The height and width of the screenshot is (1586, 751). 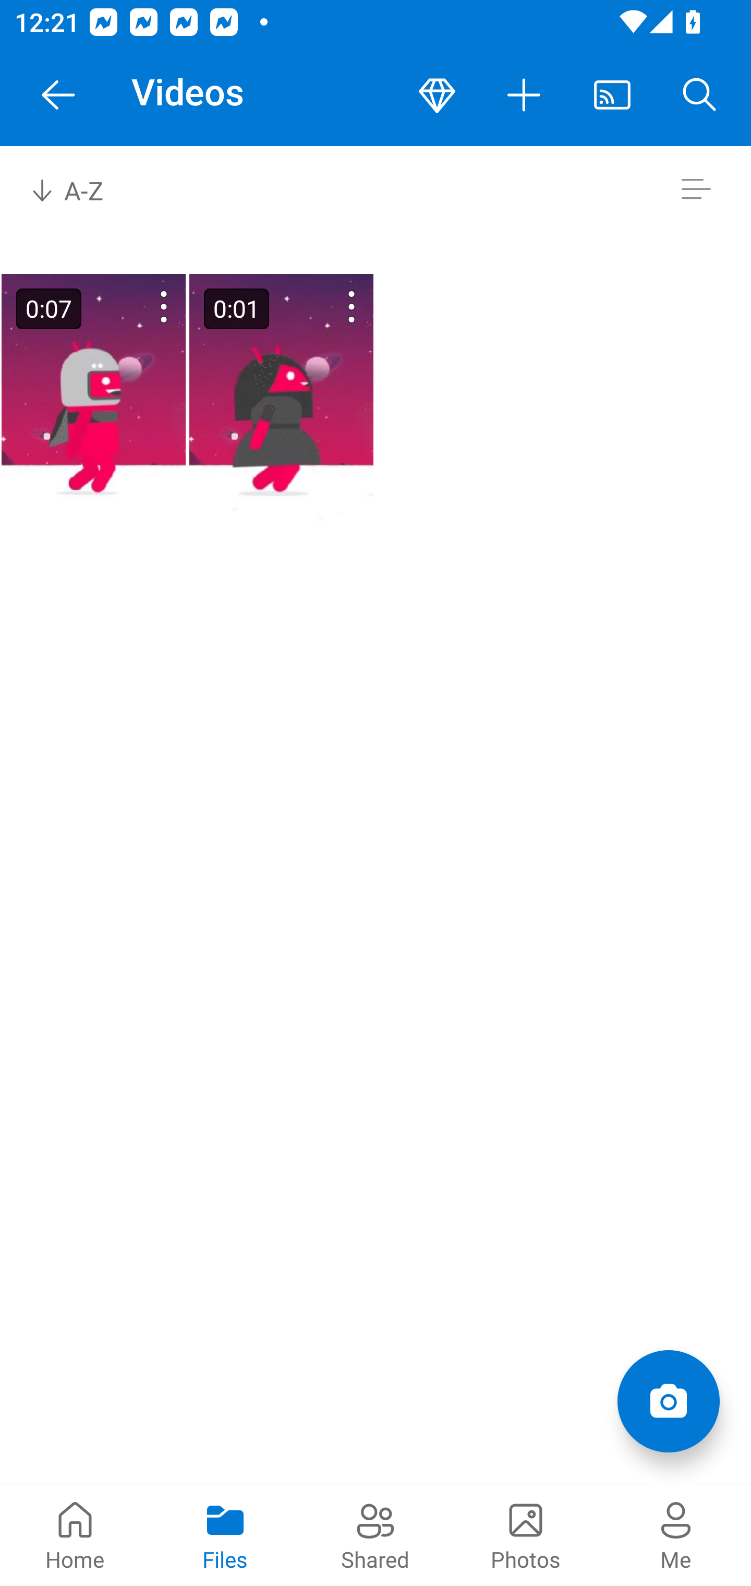 I want to click on Premium button, so click(x=437, y=95).